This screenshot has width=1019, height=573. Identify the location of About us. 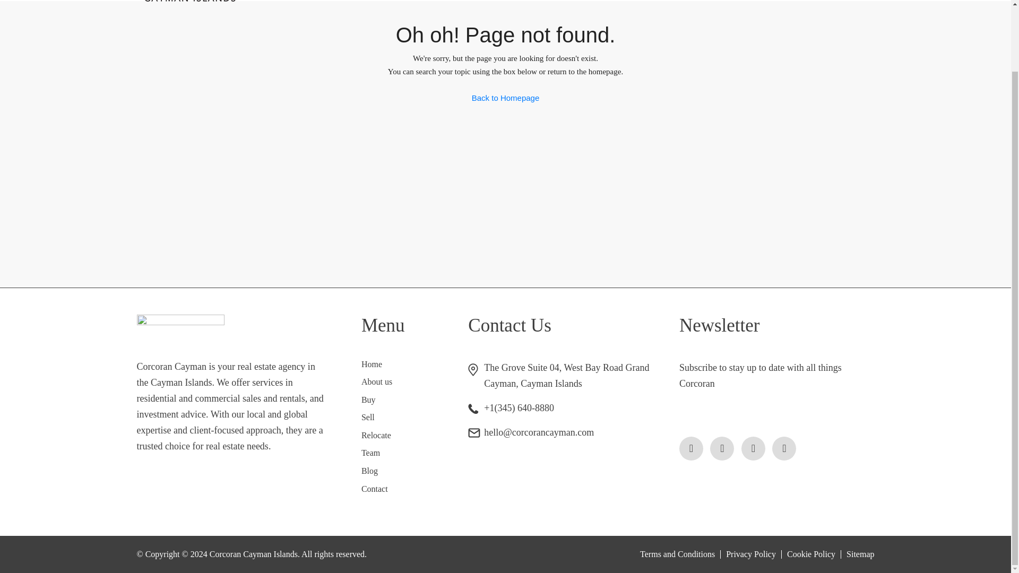
(377, 381).